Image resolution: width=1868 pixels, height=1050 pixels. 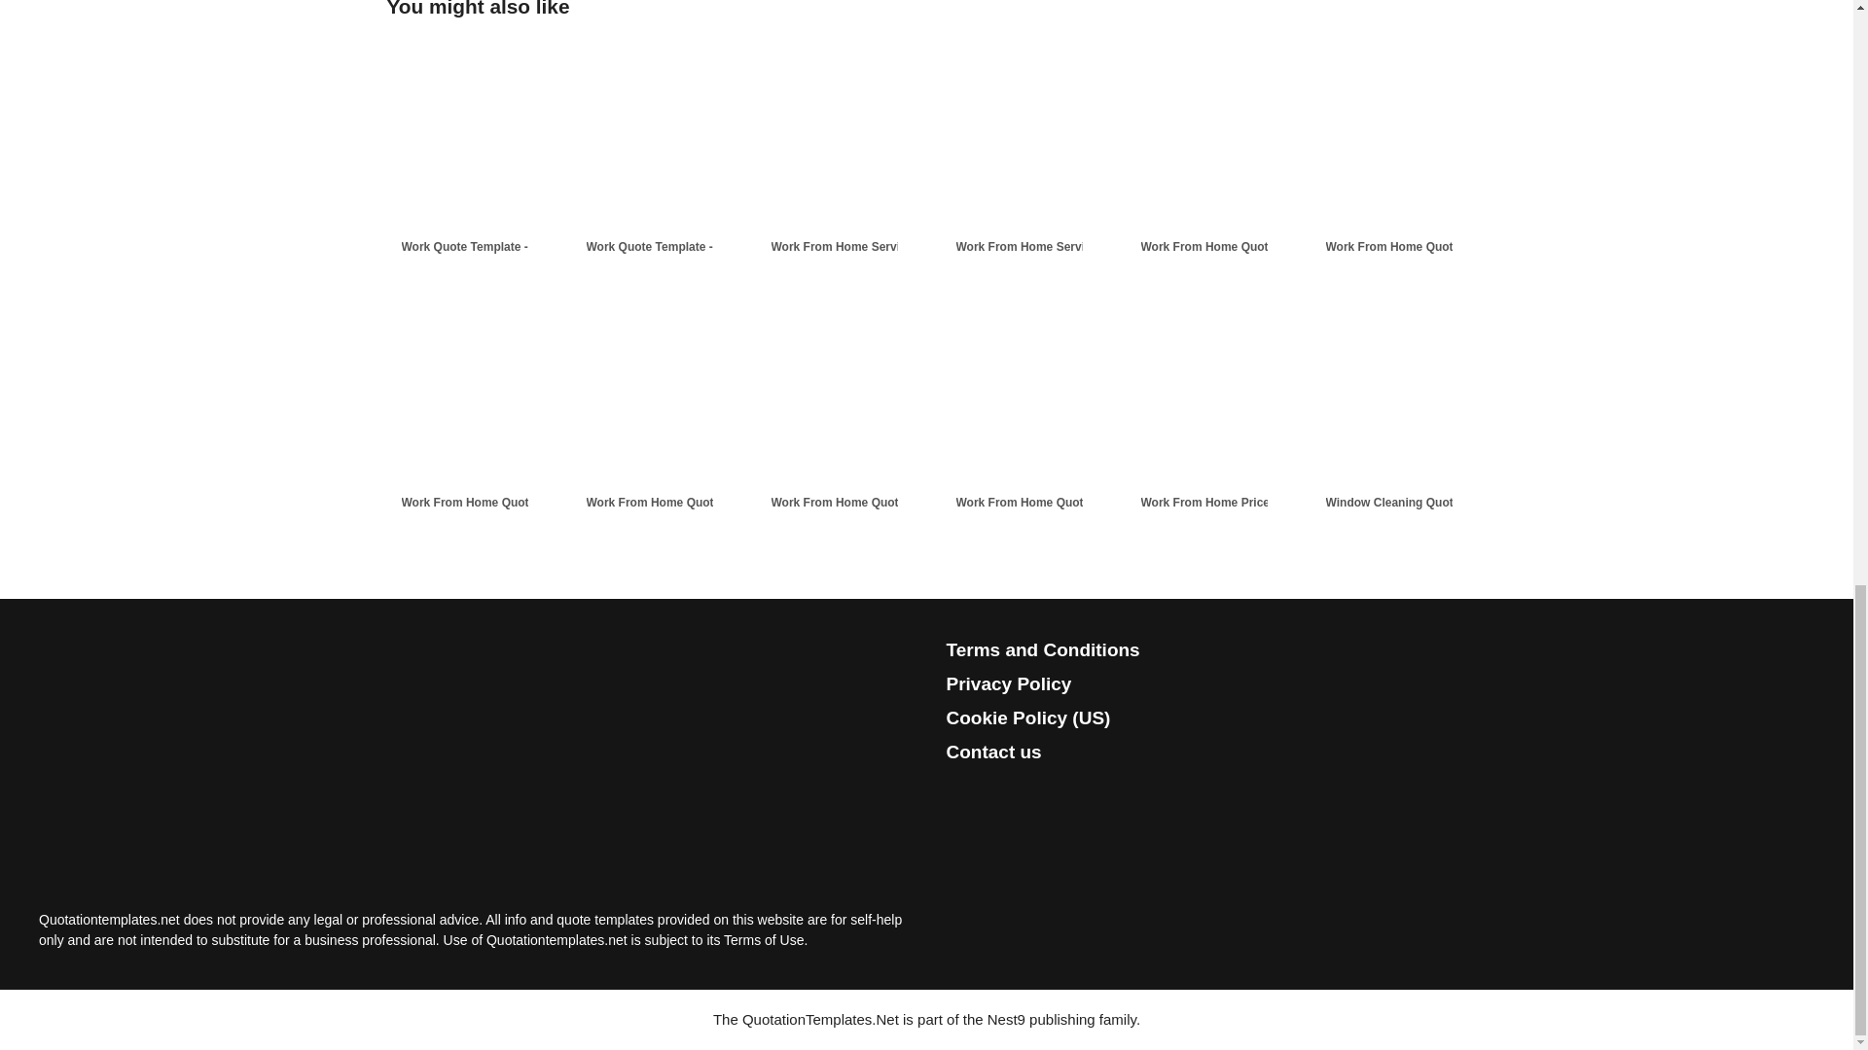 I want to click on Work From Home Quote Template - 220920 - GRY, so click(x=686, y=502).